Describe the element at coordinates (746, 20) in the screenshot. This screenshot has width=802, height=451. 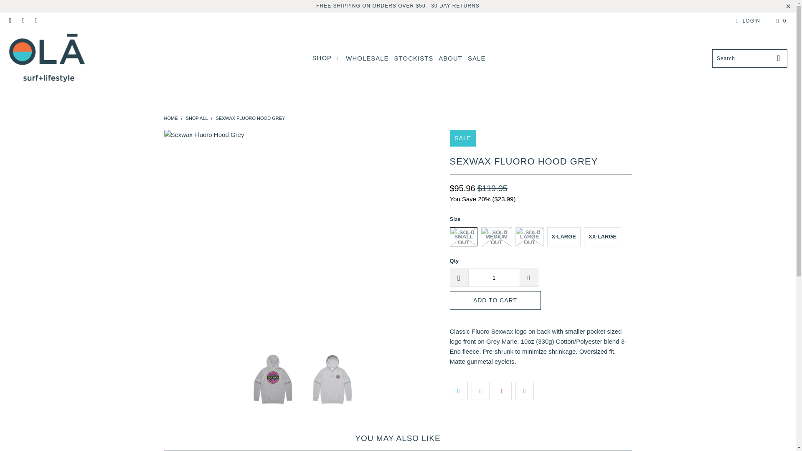
I see `My Account ` at that location.